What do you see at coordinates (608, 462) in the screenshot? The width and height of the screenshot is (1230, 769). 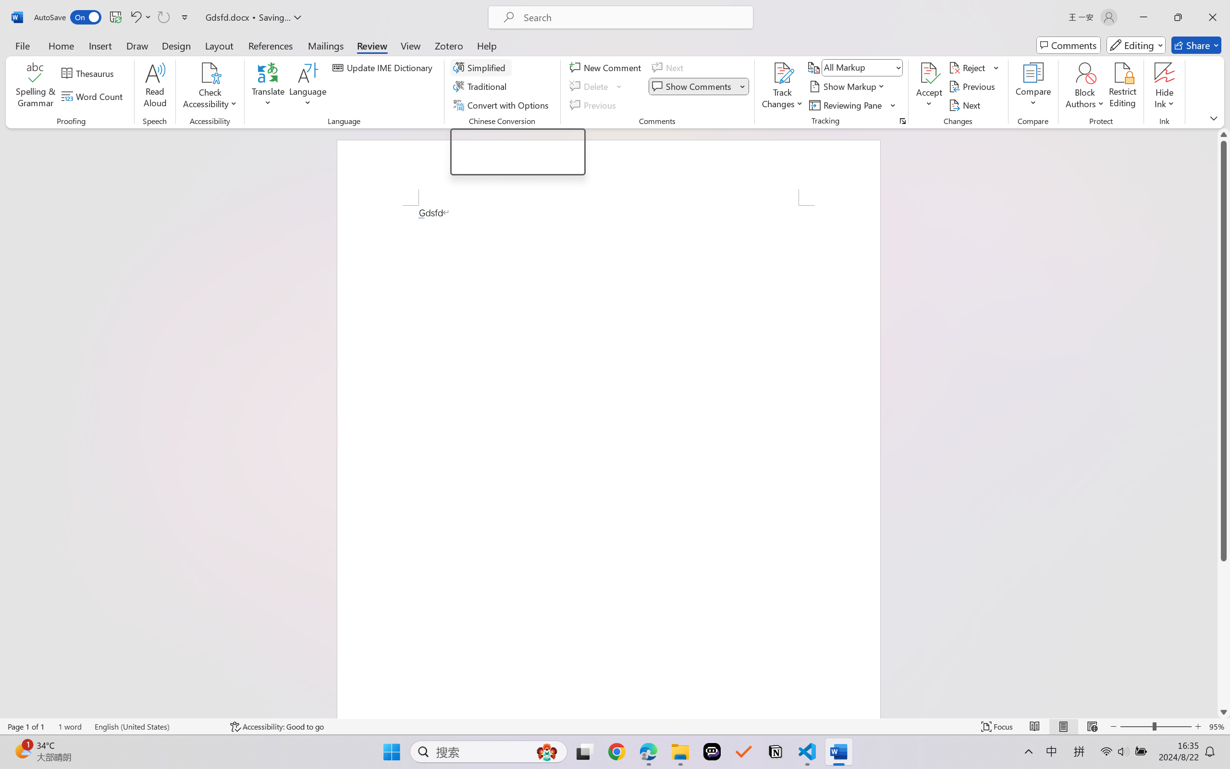 I see `Page 1 content` at bounding box center [608, 462].